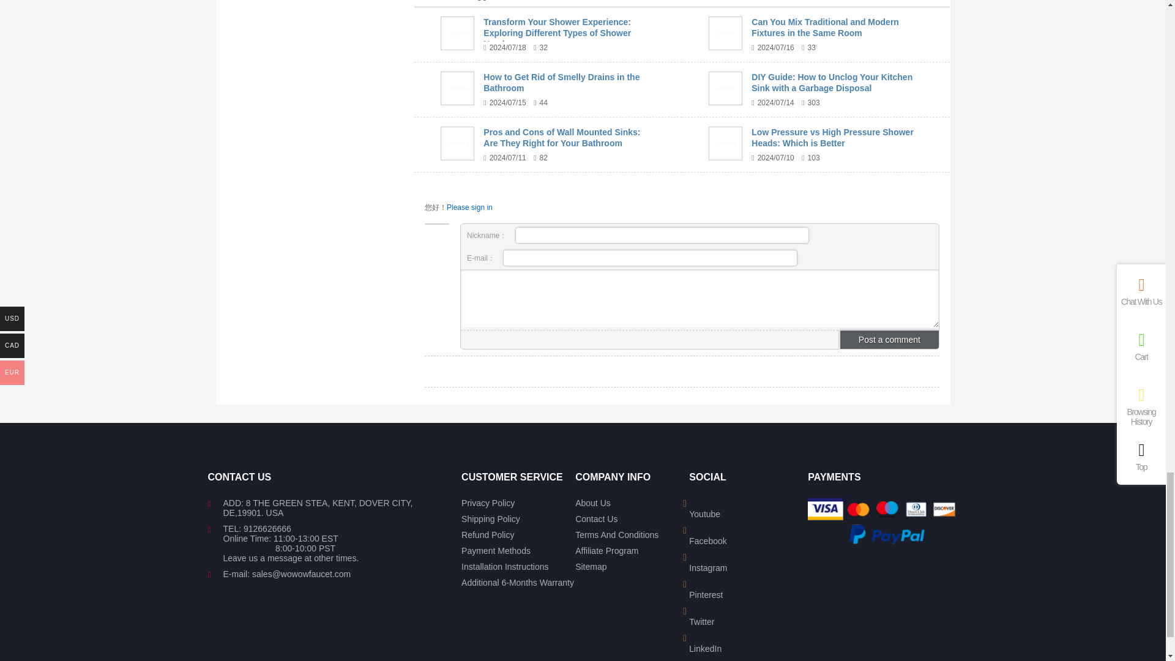  I want to click on Low Pressure vs High Pressure Shower Heads: Which is Better, so click(726, 143).